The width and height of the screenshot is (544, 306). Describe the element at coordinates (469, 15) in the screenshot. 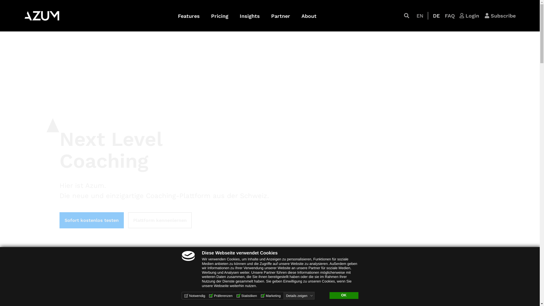

I see `Login` at that location.